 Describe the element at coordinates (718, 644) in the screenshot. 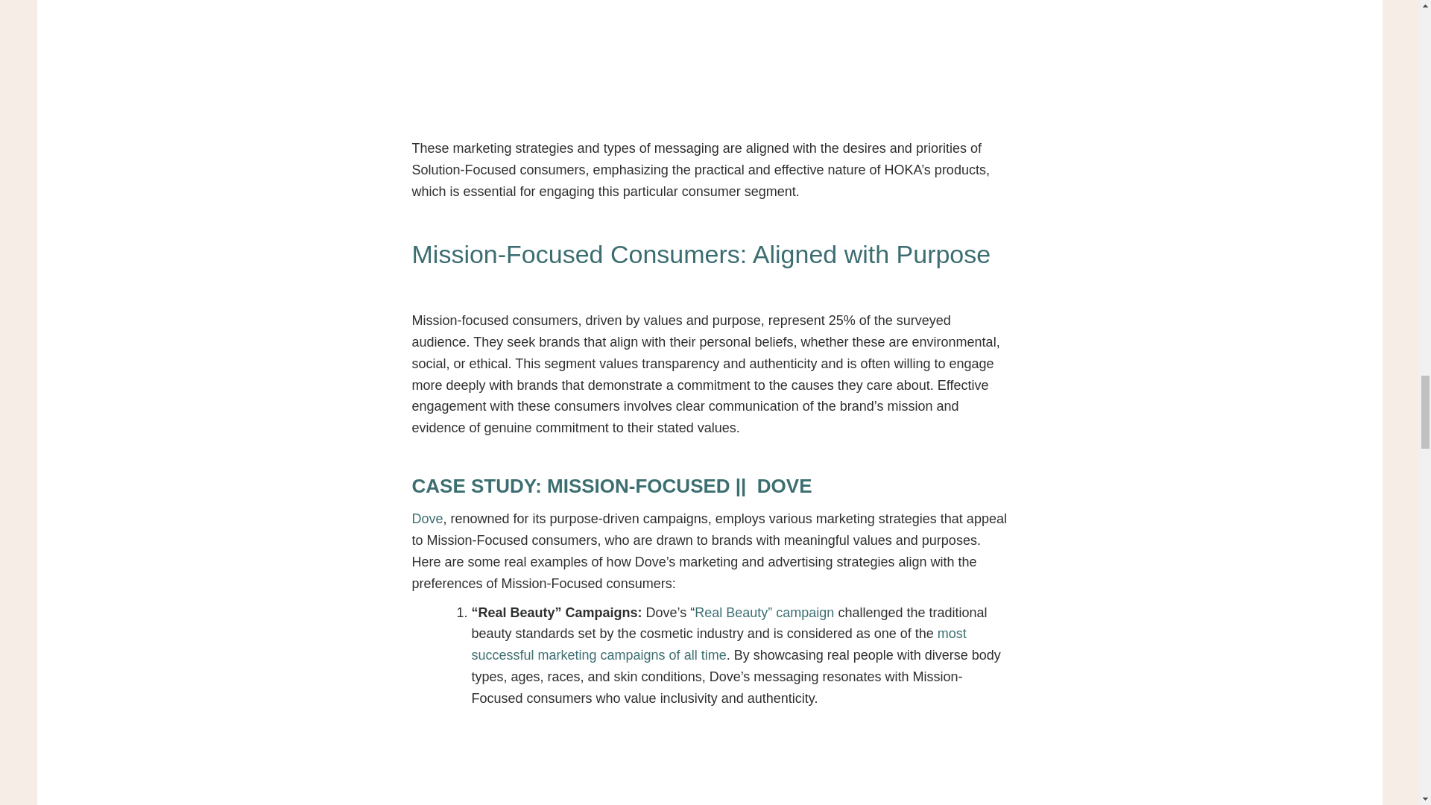

I see `most successful marketing campaigns of all time` at that location.